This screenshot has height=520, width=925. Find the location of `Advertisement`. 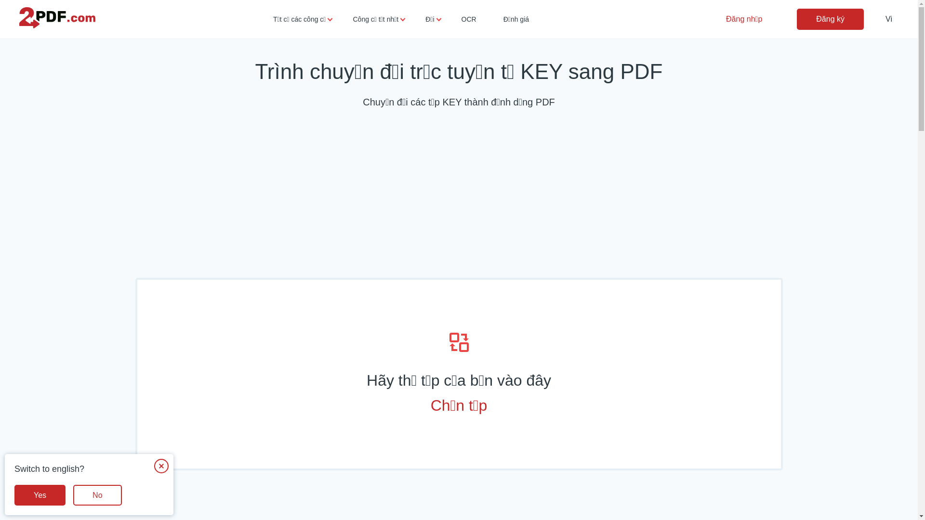

Advertisement is located at coordinates (459, 196).